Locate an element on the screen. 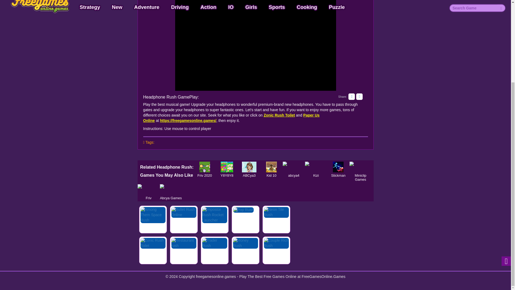 The width and height of the screenshot is (515, 290). Paper Us Online is located at coordinates (231, 118).